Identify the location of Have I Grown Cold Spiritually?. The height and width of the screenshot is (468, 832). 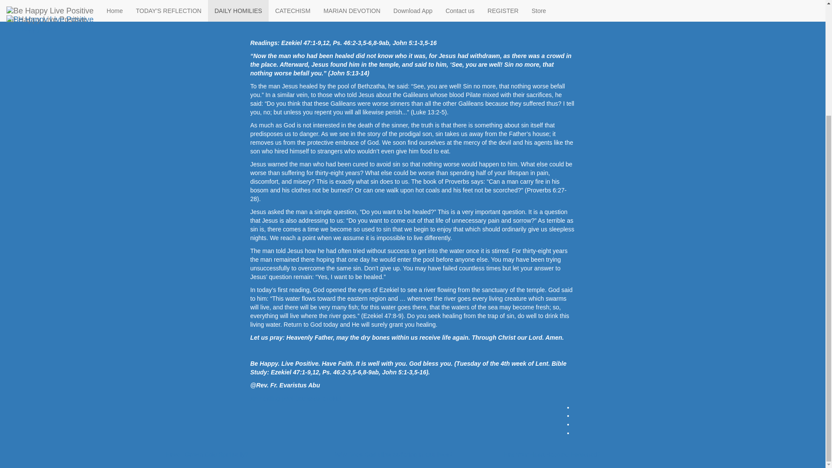
(207, 455).